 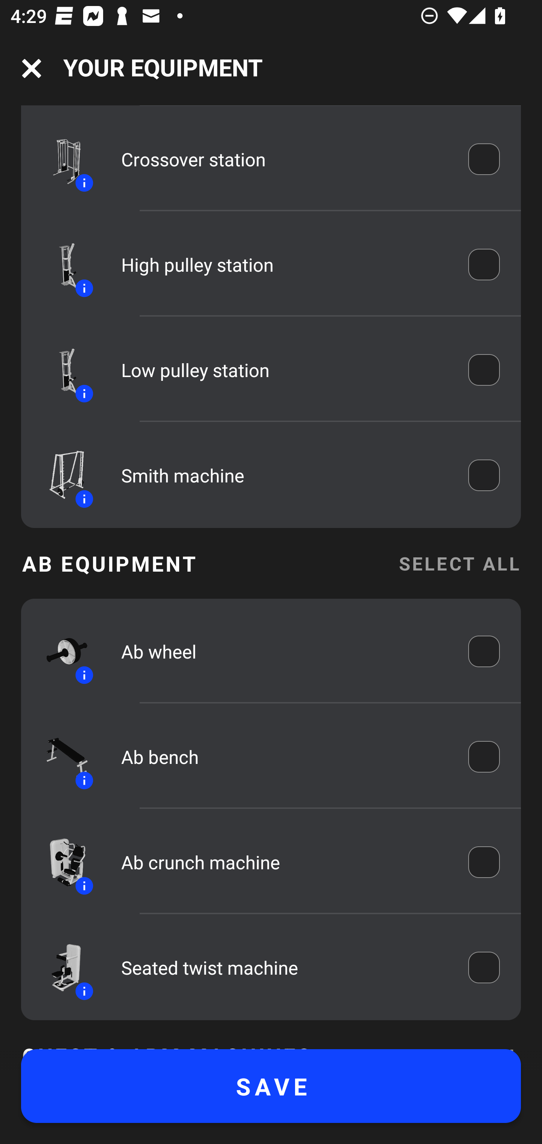 What do you see at coordinates (32, 68) in the screenshot?
I see `Navigation icon` at bounding box center [32, 68].